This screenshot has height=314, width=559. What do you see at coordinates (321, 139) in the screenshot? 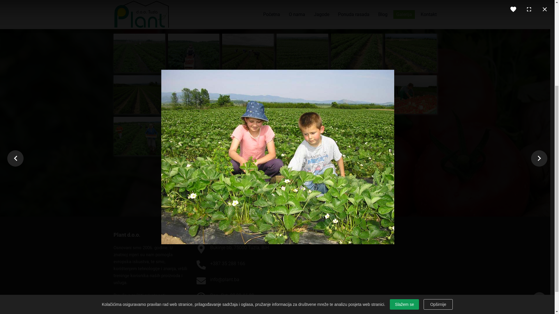
I see `Jagode` at bounding box center [321, 139].